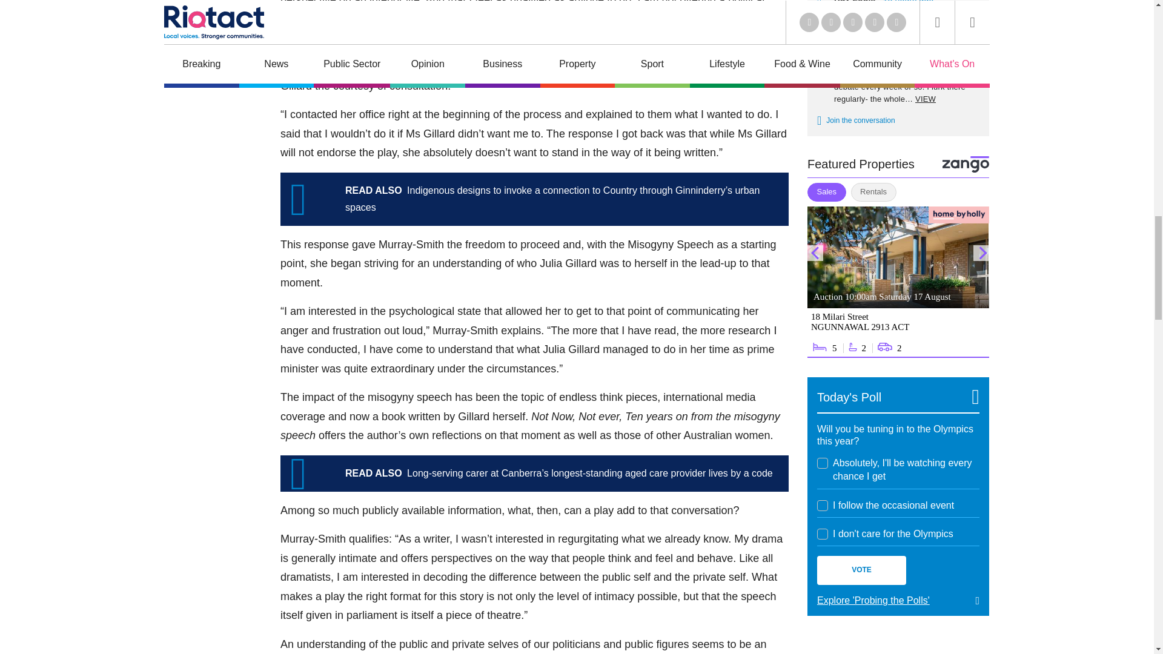 The height and width of the screenshot is (654, 1163). I want to click on 2043, so click(823, 463).